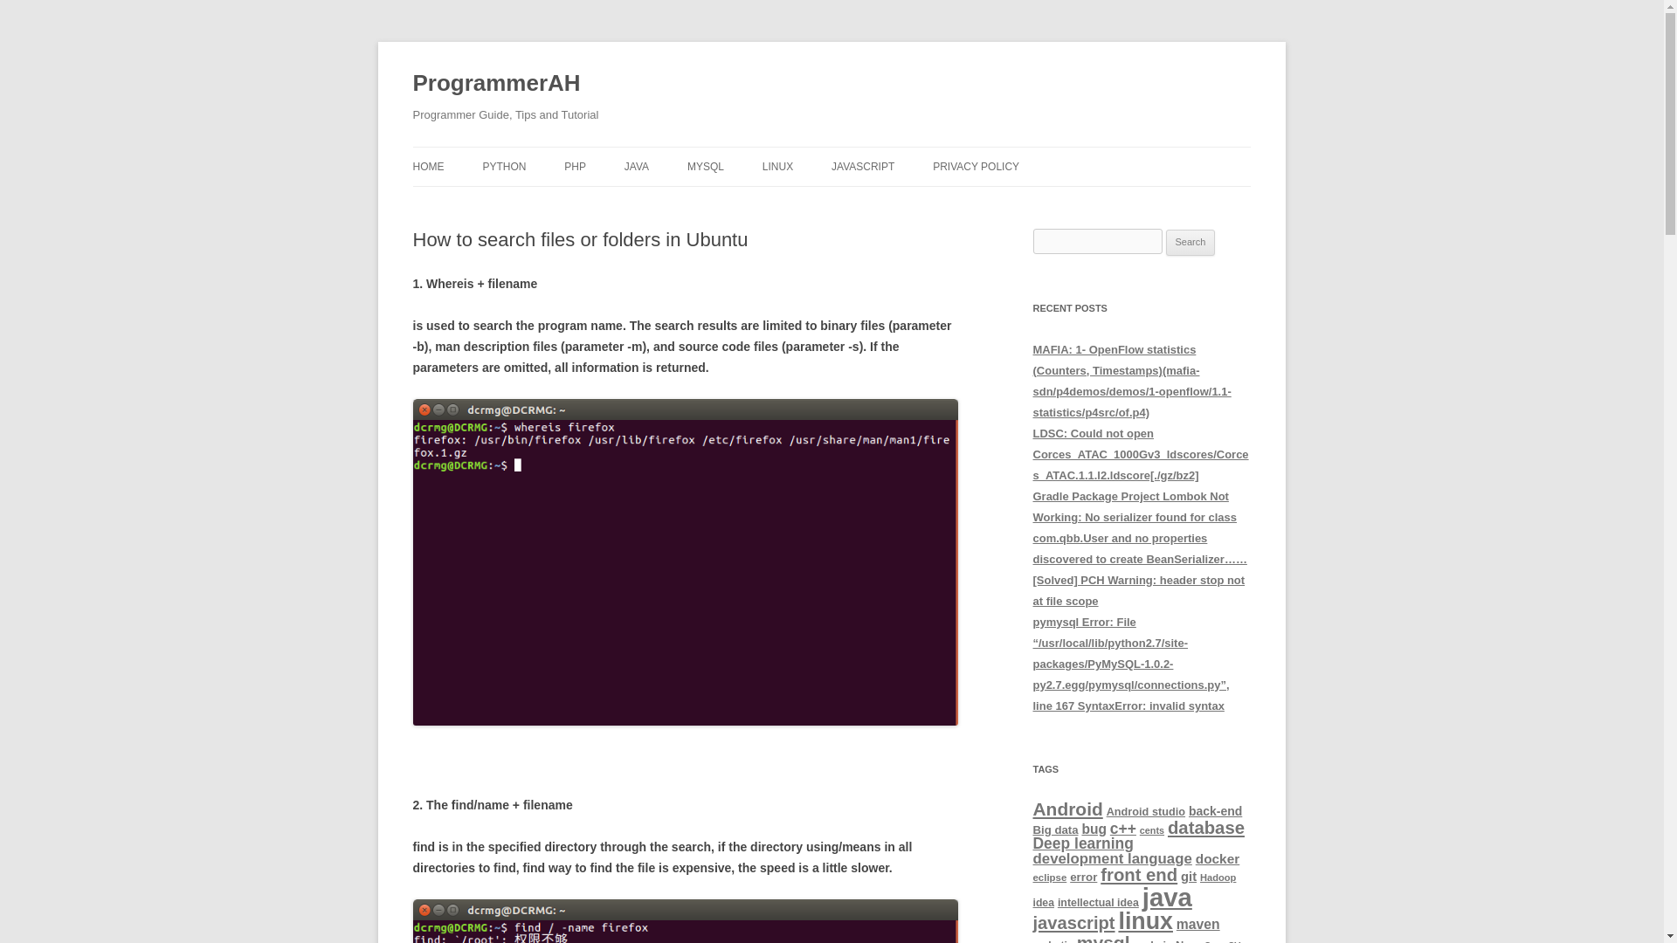 The width and height of the screenshot is (1677, 943). Describe the element at coordinates (976, 166) in the screenshot. I see `PRIVACY POLICY` at that location.